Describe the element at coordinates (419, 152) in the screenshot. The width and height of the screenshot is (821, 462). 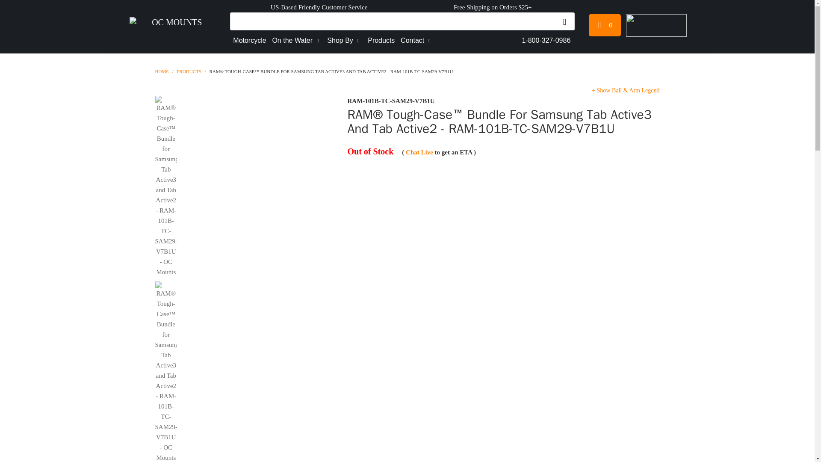
I see `Oc-Mounts Live Chat` at that location.